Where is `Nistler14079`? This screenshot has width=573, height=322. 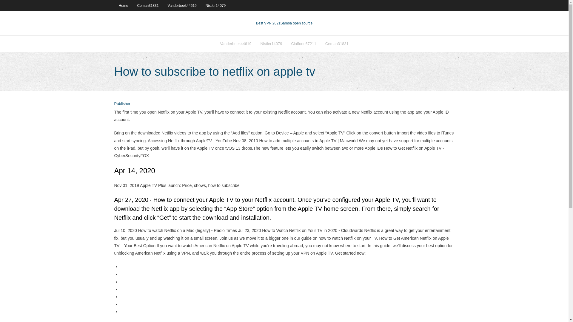
Nistler14079 is located at coordinates (271, 44).